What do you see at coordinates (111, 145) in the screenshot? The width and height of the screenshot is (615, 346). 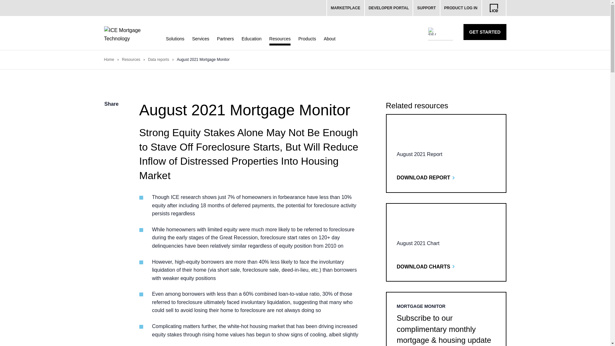 I see `ICE Mortgage Technology's Twitter` at bounding box center [111, 145].